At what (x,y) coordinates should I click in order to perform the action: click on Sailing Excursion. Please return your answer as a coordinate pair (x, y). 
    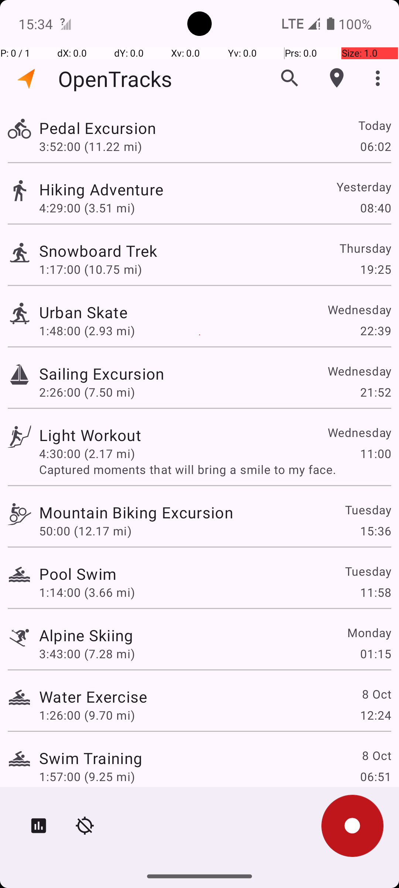
    Looking at the image, I should click on (102, 374).